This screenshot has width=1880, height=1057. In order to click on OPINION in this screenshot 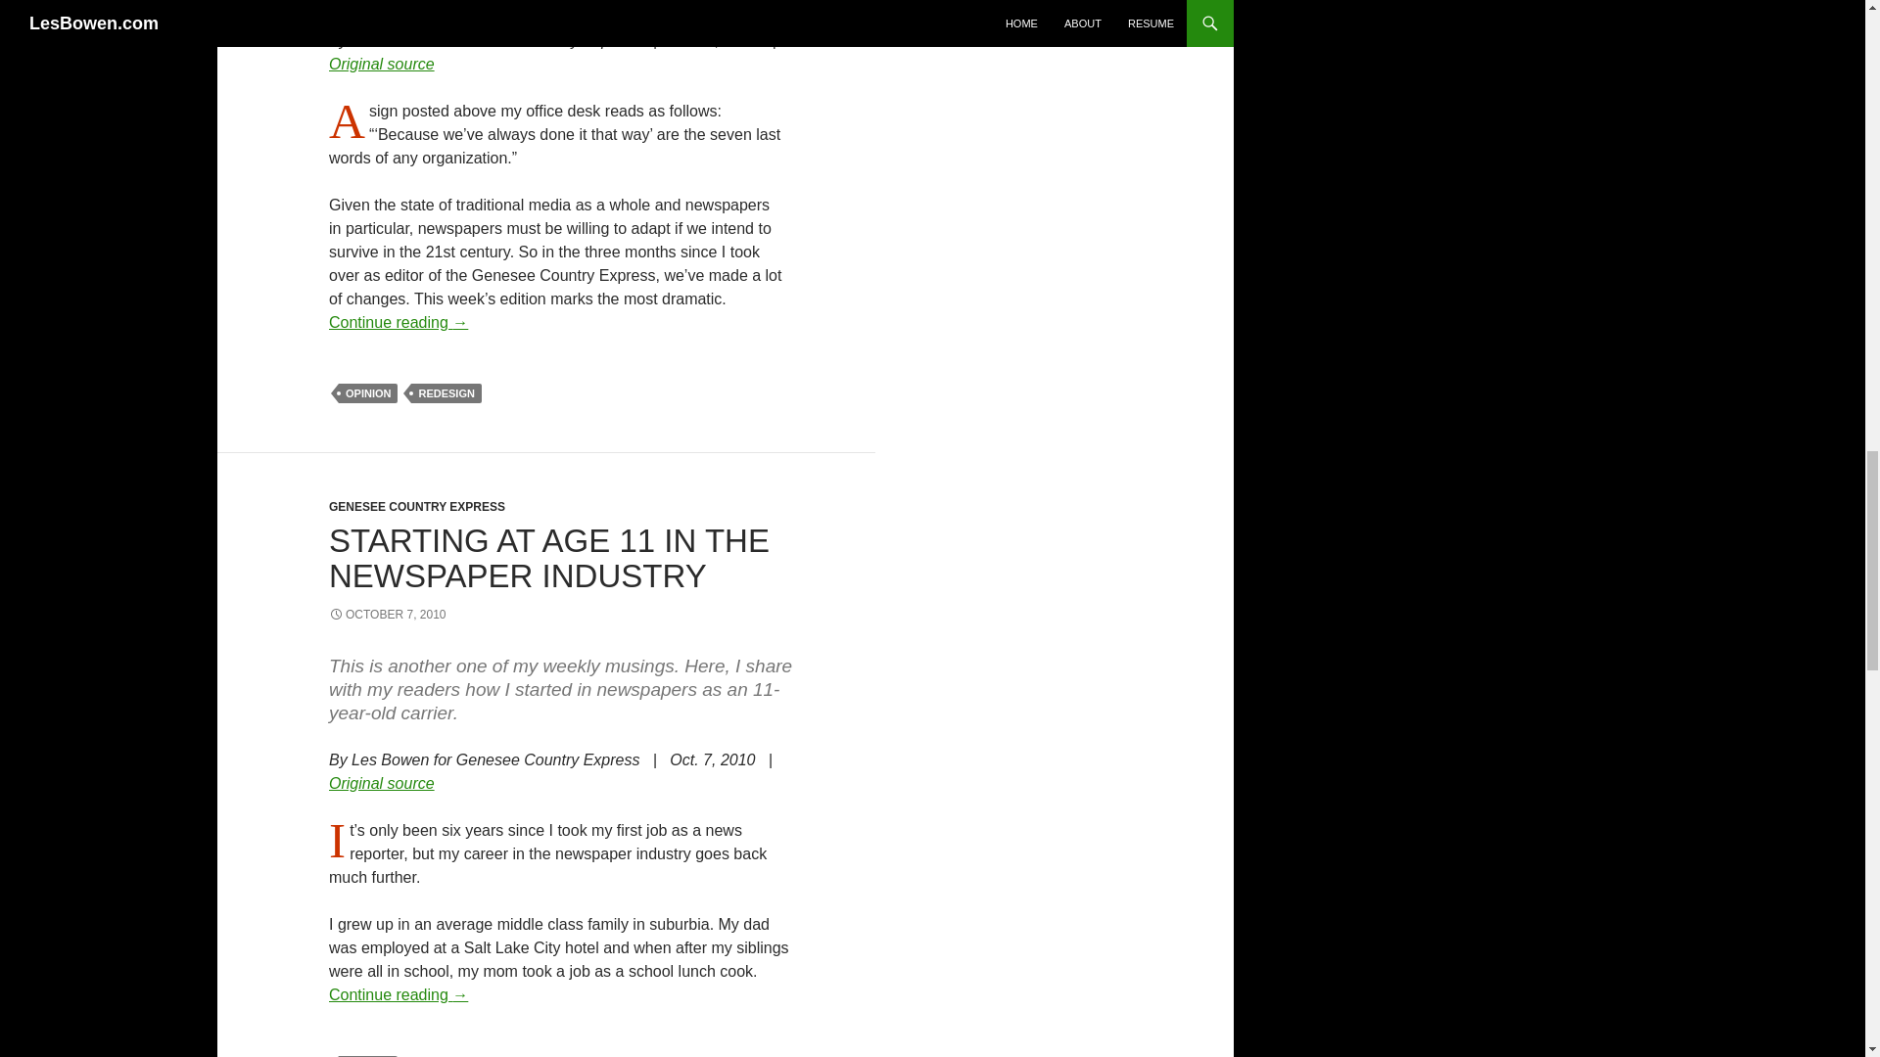, I will do `click(367, 1056)`.